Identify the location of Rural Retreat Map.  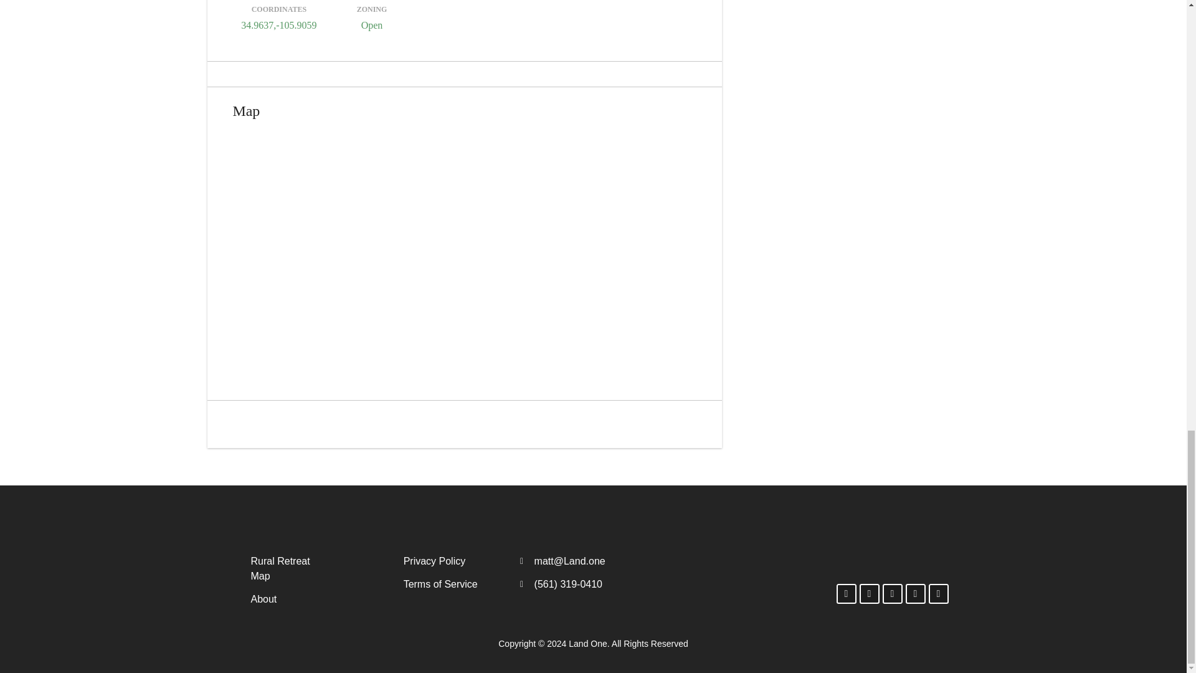
(282, 568).